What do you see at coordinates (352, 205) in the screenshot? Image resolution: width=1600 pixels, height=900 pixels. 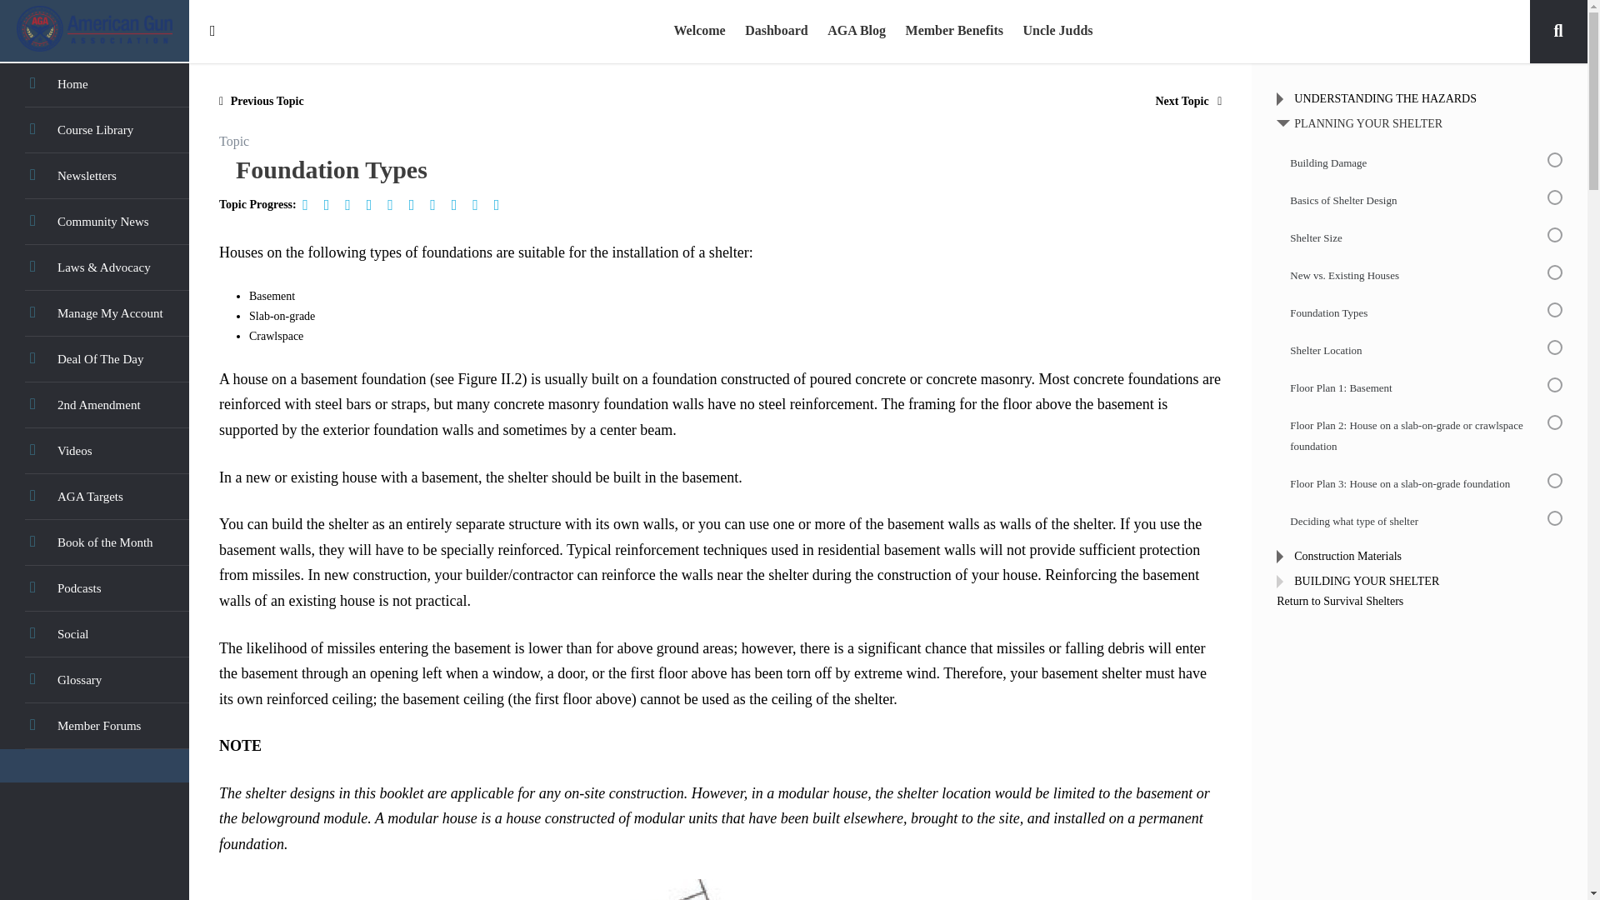 I see `Shelter Size` at bounding box center [352, 205].